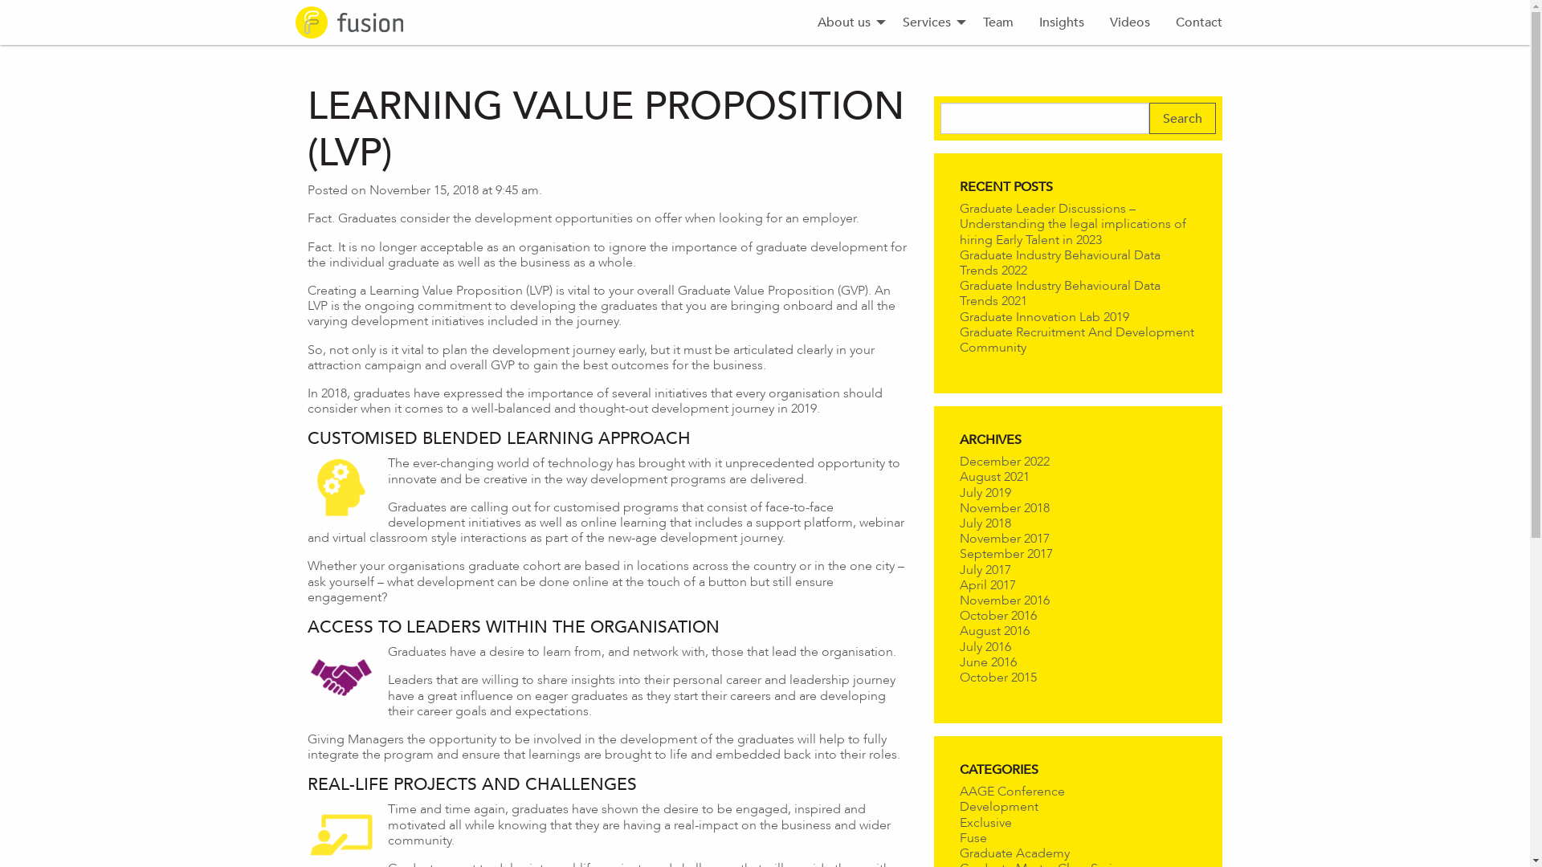  Describe the element at coordinates (1130, 22) in the screenshot. I see `Videos` at that location.